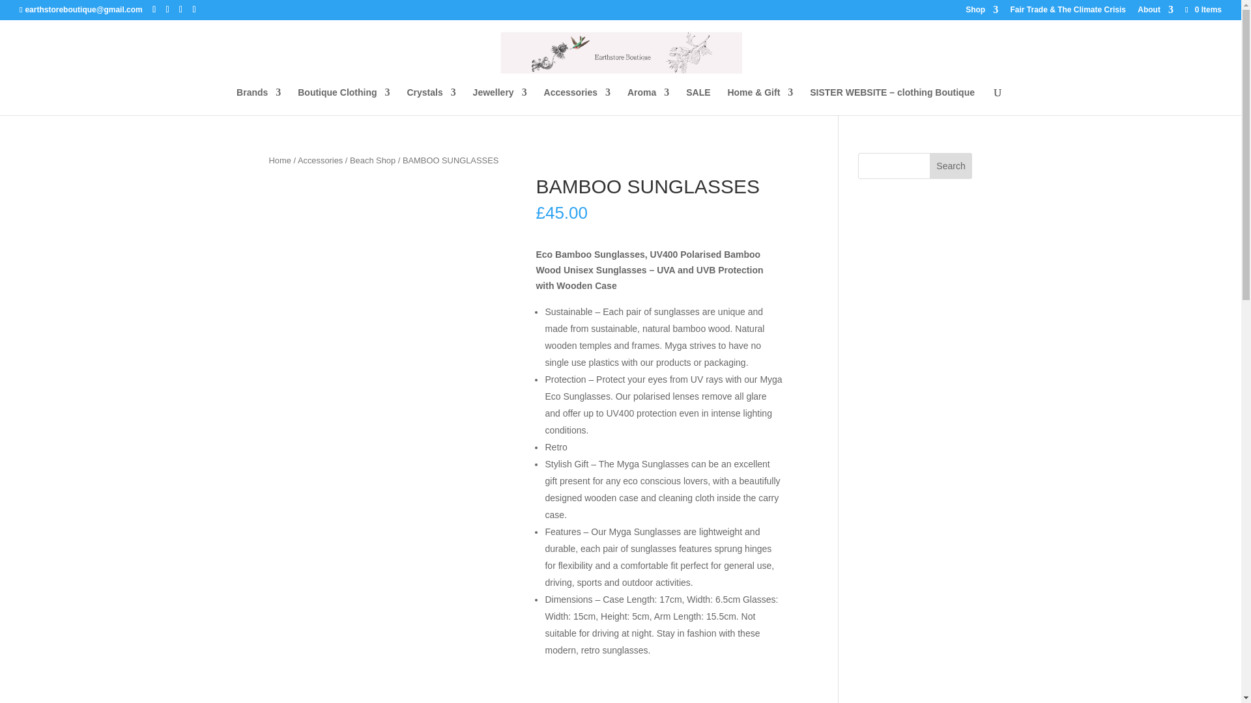  Describe the element at coordinates (1203, 9) in the screenshot. I see `0 Items` at that location.